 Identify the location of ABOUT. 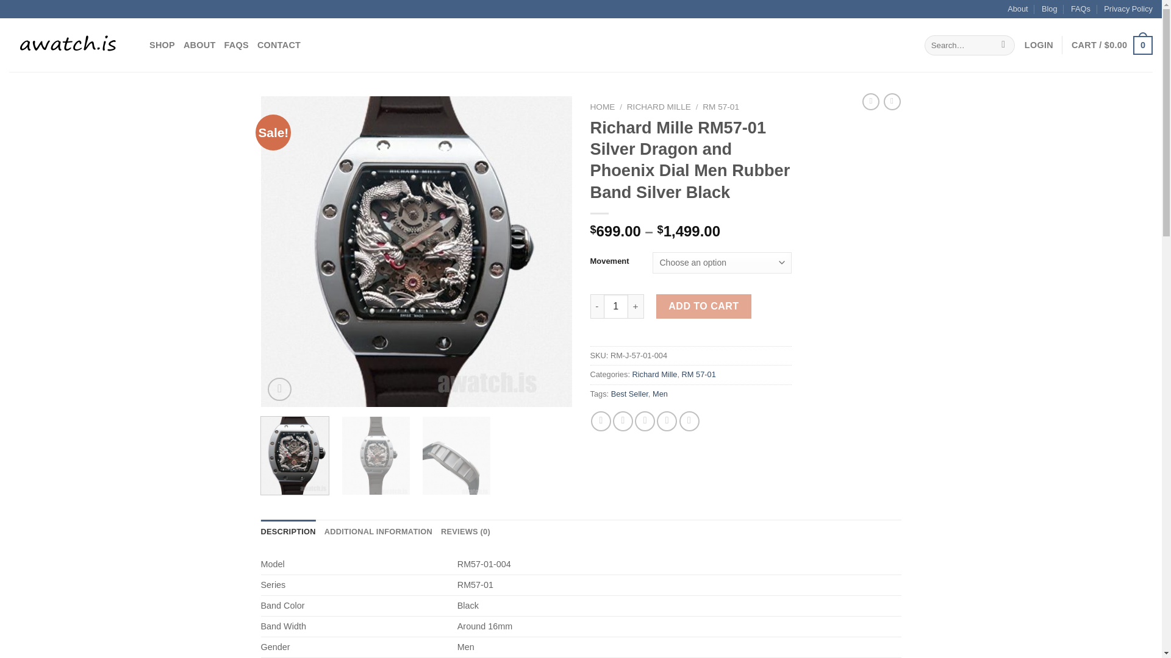
(199, 45).